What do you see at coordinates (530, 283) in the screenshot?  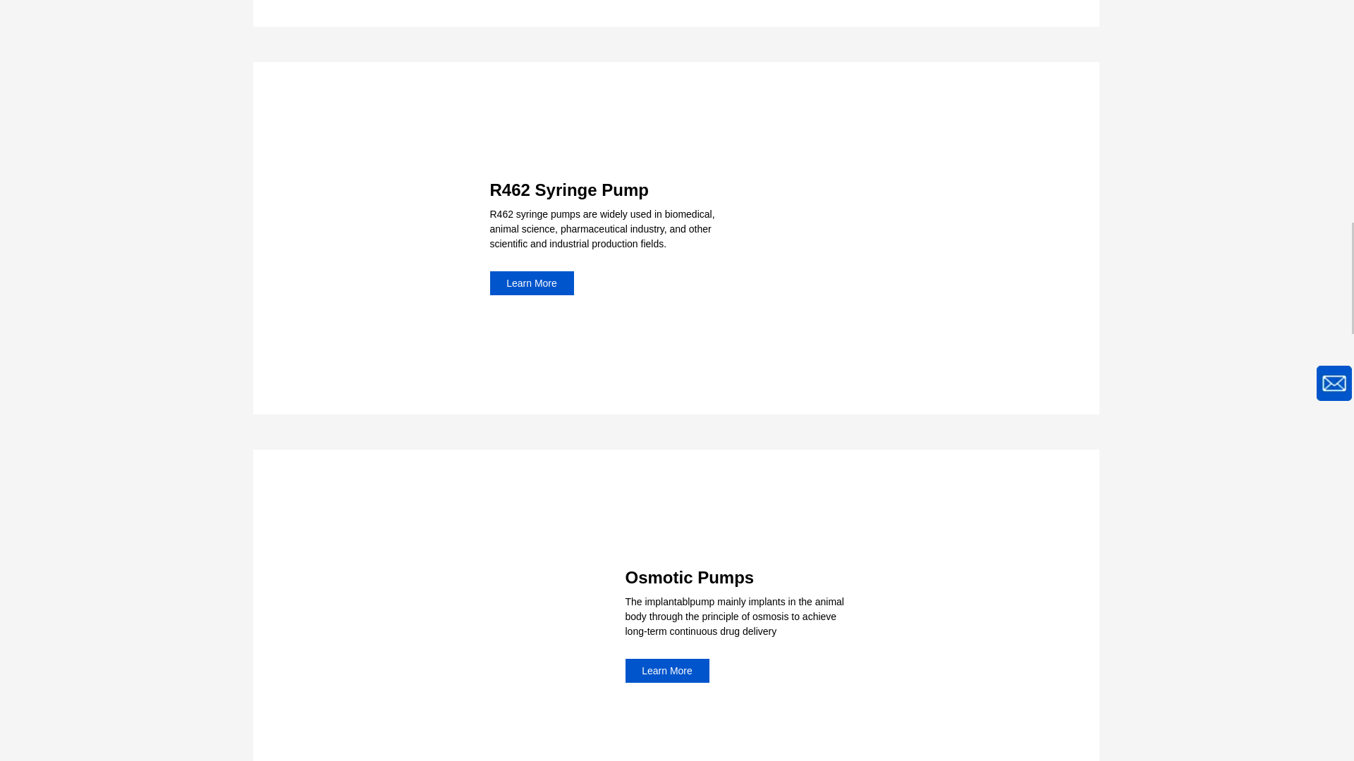 I see `Learn More` at bounding box center [530, 283].